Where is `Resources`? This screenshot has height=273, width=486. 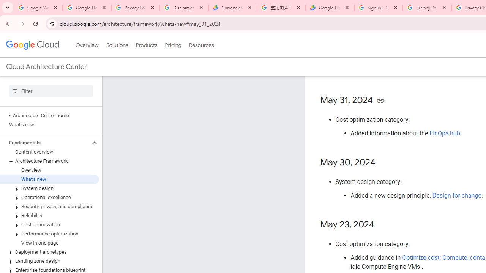 Resources is located at coordinates (201, 45).